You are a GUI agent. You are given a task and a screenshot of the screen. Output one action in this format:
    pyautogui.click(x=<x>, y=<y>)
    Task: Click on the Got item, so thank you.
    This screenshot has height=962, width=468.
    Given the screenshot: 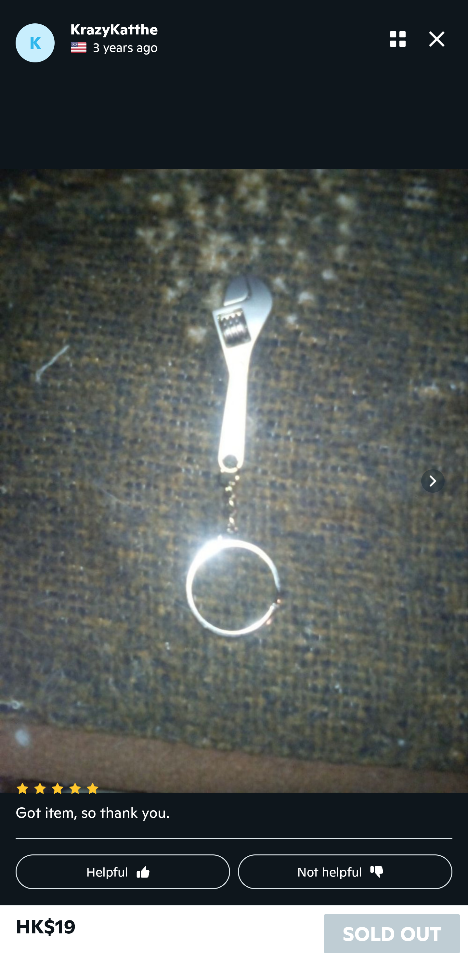 What is the action you would take?
    pyautogui.click(x=234, y=820)
    